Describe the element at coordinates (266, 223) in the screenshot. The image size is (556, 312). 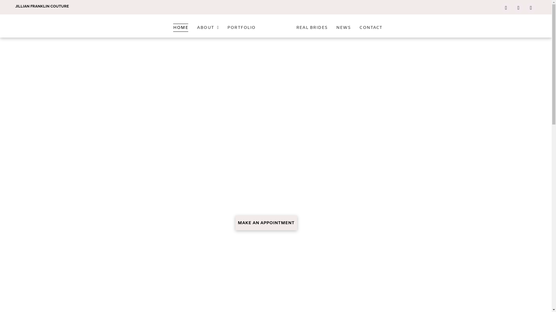
I see `MAKE AN APPOINTMENT` at that location.